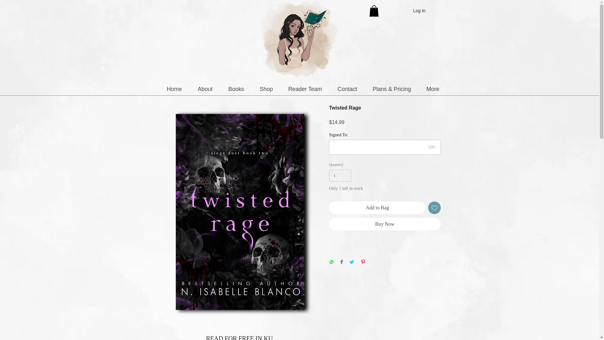  Describe the element at coordinates (239, 337) in the screenshot. I see `READ FOR FREE IN KU` at that location.